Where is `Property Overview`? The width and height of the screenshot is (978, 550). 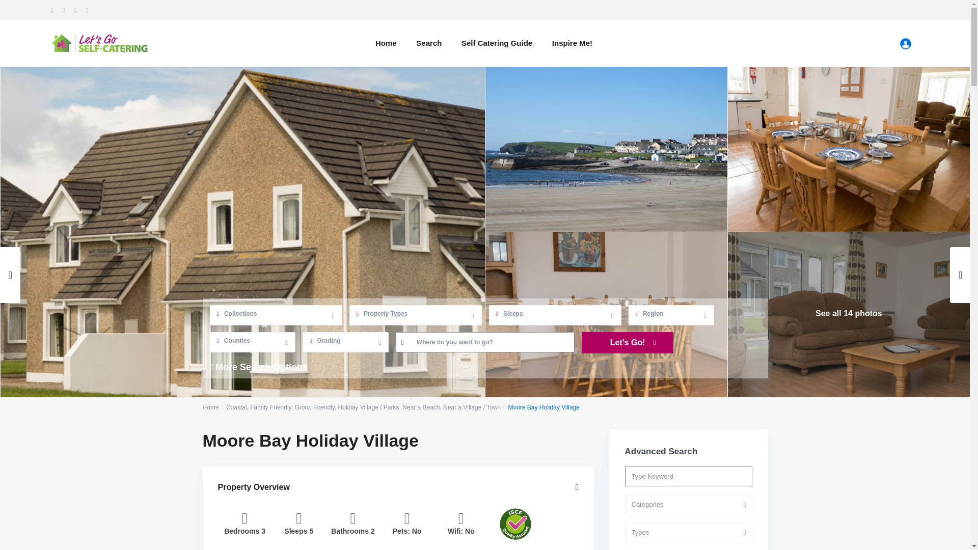
Property Overview is located at coordinates (398, 487).